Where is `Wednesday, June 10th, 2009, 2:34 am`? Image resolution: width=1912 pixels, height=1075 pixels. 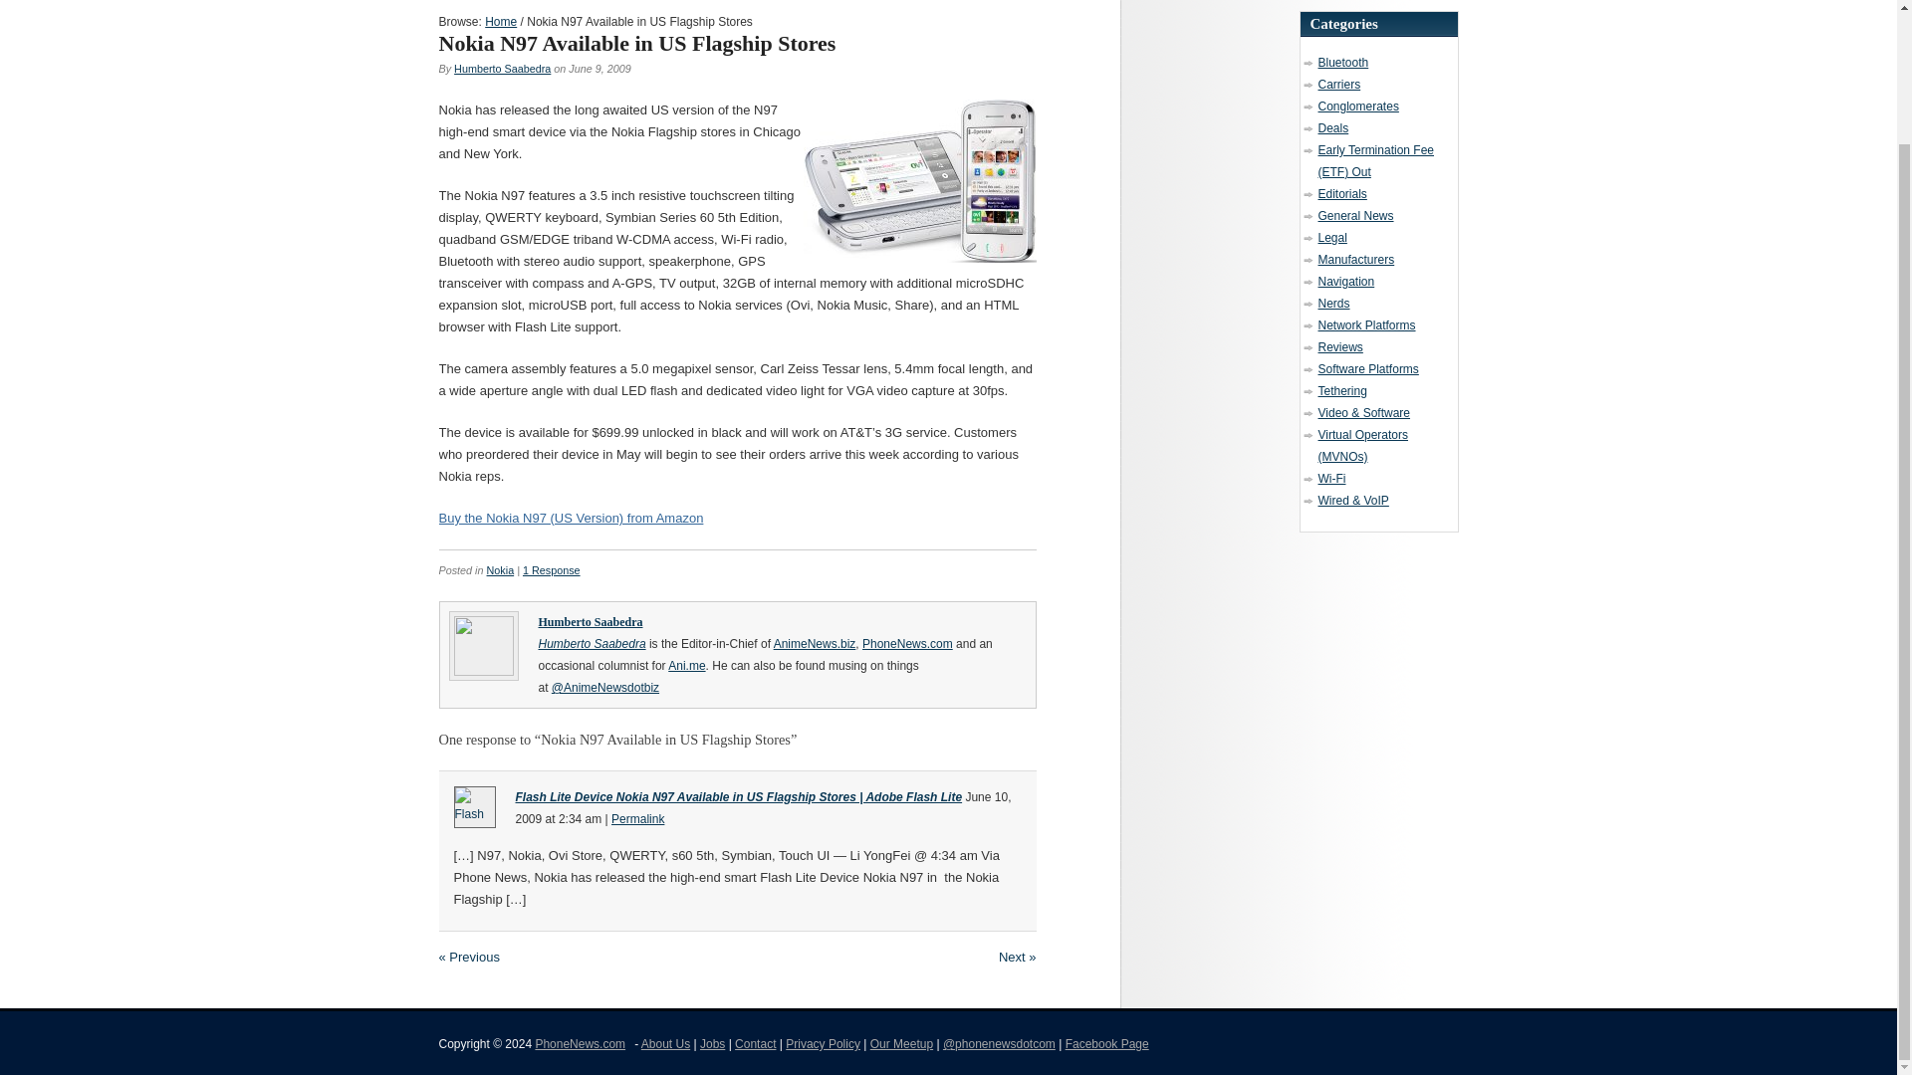 Wednesday, June 10th, 2009, 2:34 am is located at coordinates (763, 808).